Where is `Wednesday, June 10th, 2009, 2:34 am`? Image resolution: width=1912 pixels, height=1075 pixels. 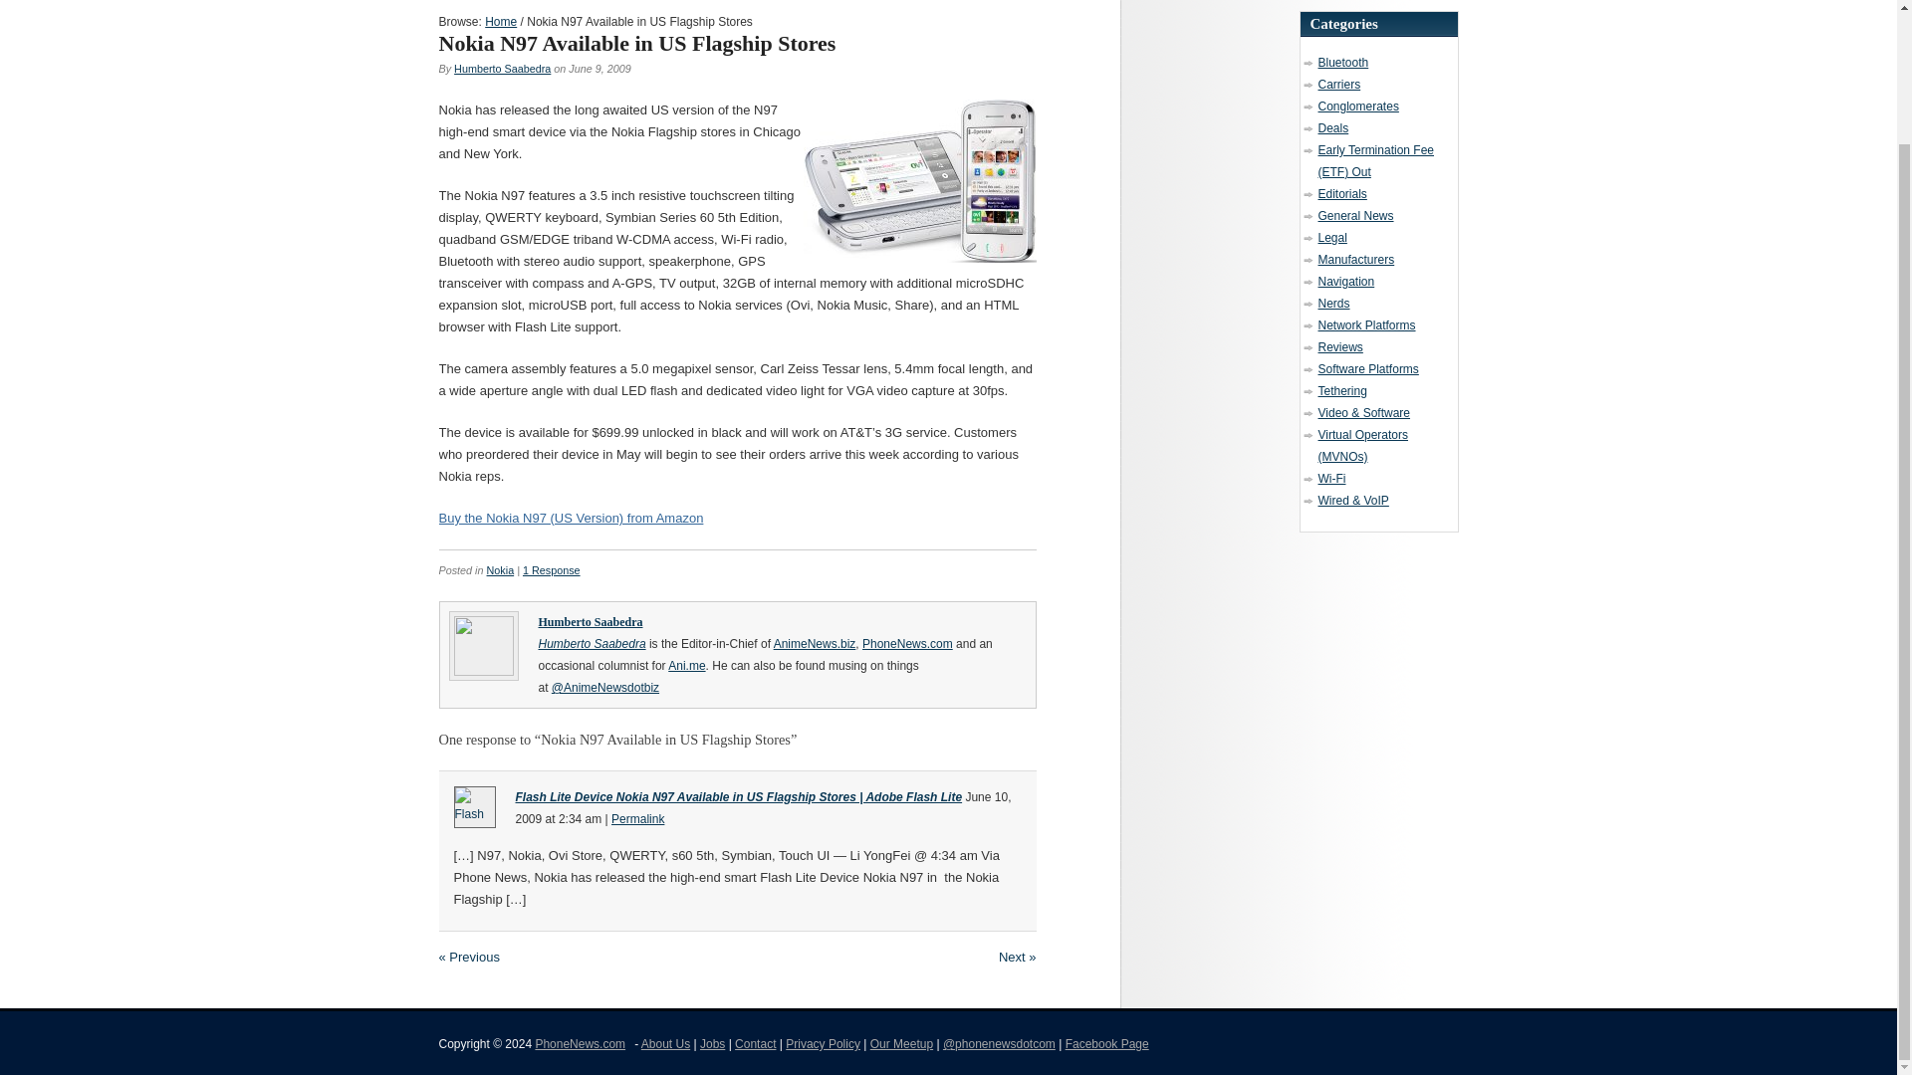 Wednesday, June 10th, 2009, 2:34 am is located at coordinates (763, 808).